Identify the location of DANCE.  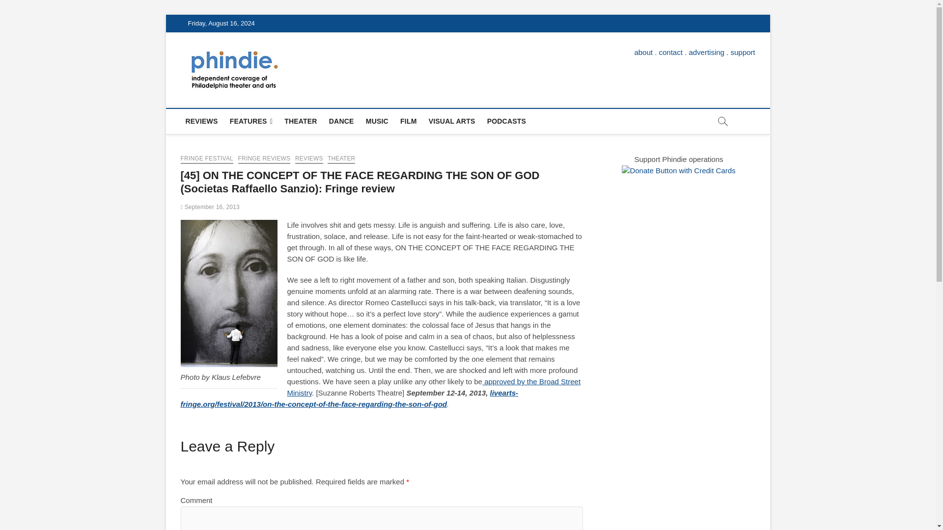
(342, 121).